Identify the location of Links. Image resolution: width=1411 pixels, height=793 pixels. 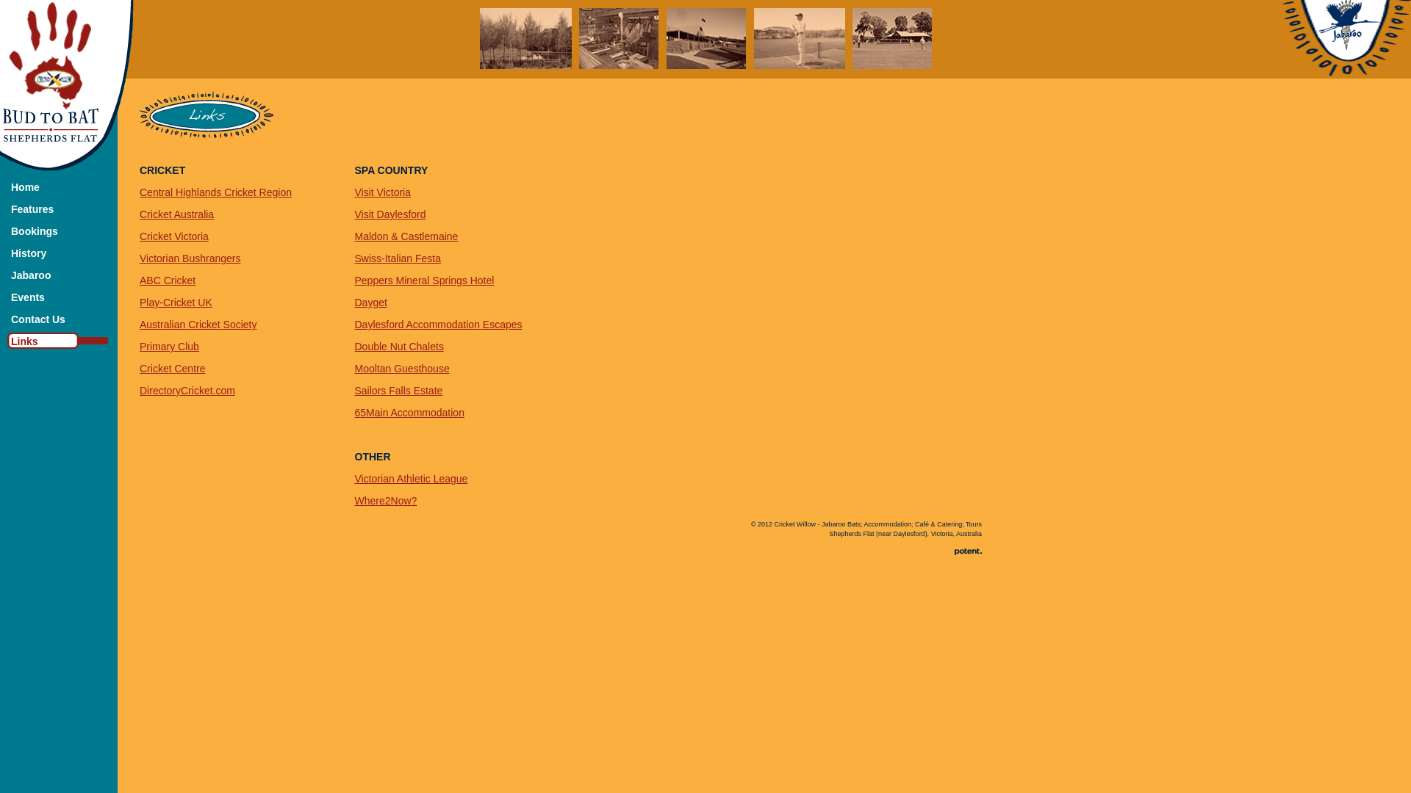
(25, 341).